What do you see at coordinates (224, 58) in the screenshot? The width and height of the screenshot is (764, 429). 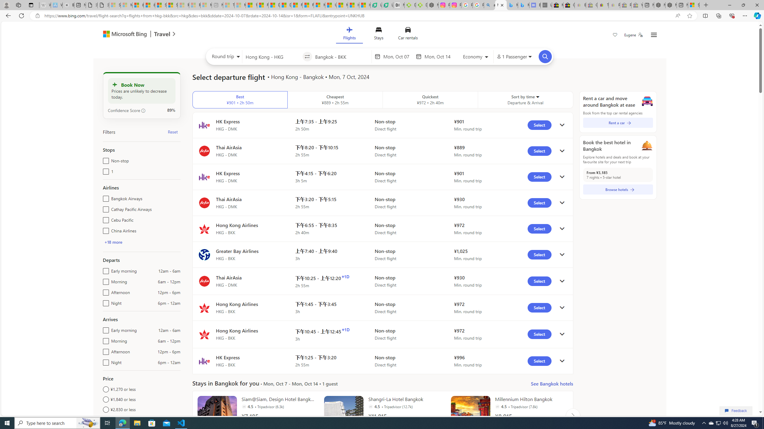 I see `Select trip type` at bounding box center [224, 58].